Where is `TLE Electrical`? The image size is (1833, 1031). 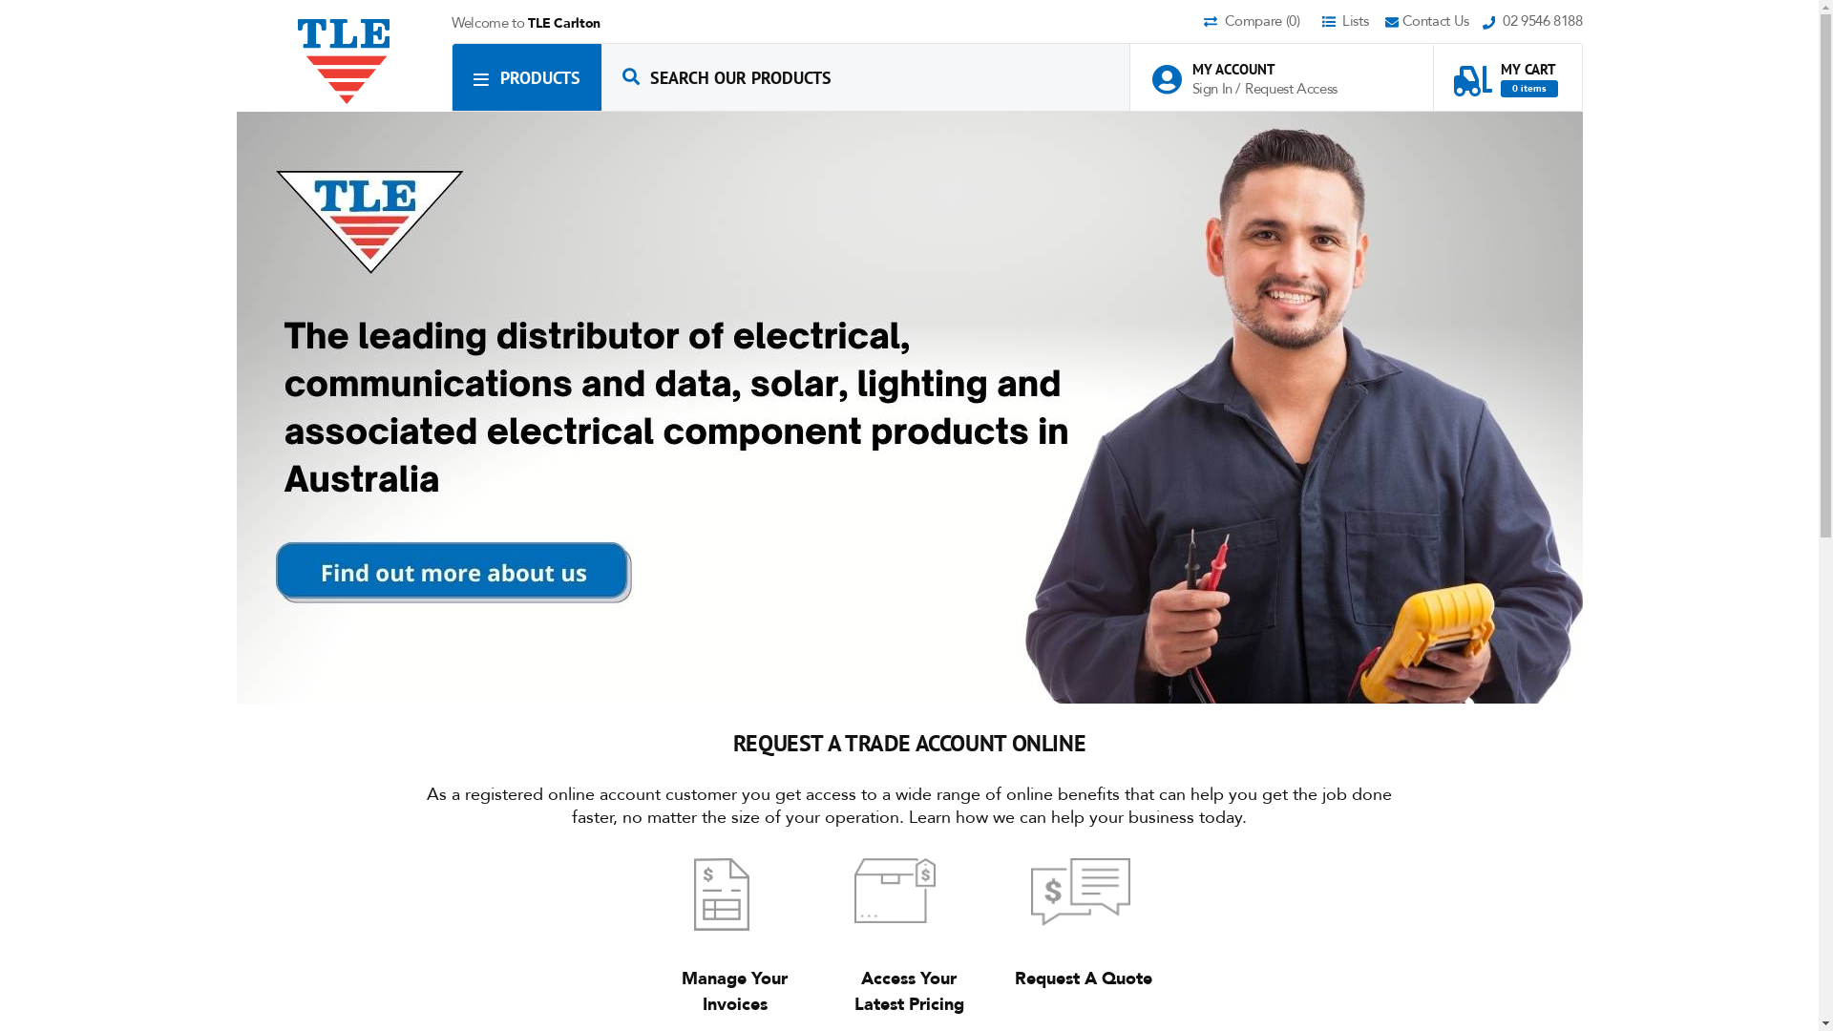 TLE Electrical is located at coordinates (345, 62).